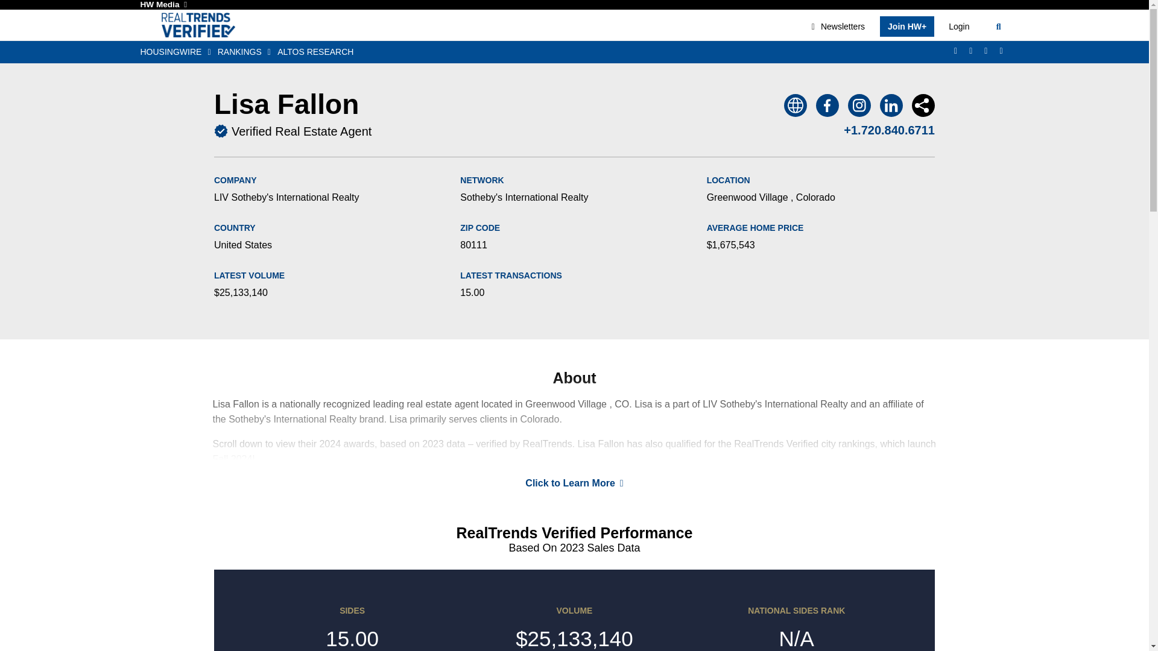 The image size is (1158, 651). What do you see at coordinates (958, 27) in the screenshot?
I see `Login` at bounding box center [958, 27].